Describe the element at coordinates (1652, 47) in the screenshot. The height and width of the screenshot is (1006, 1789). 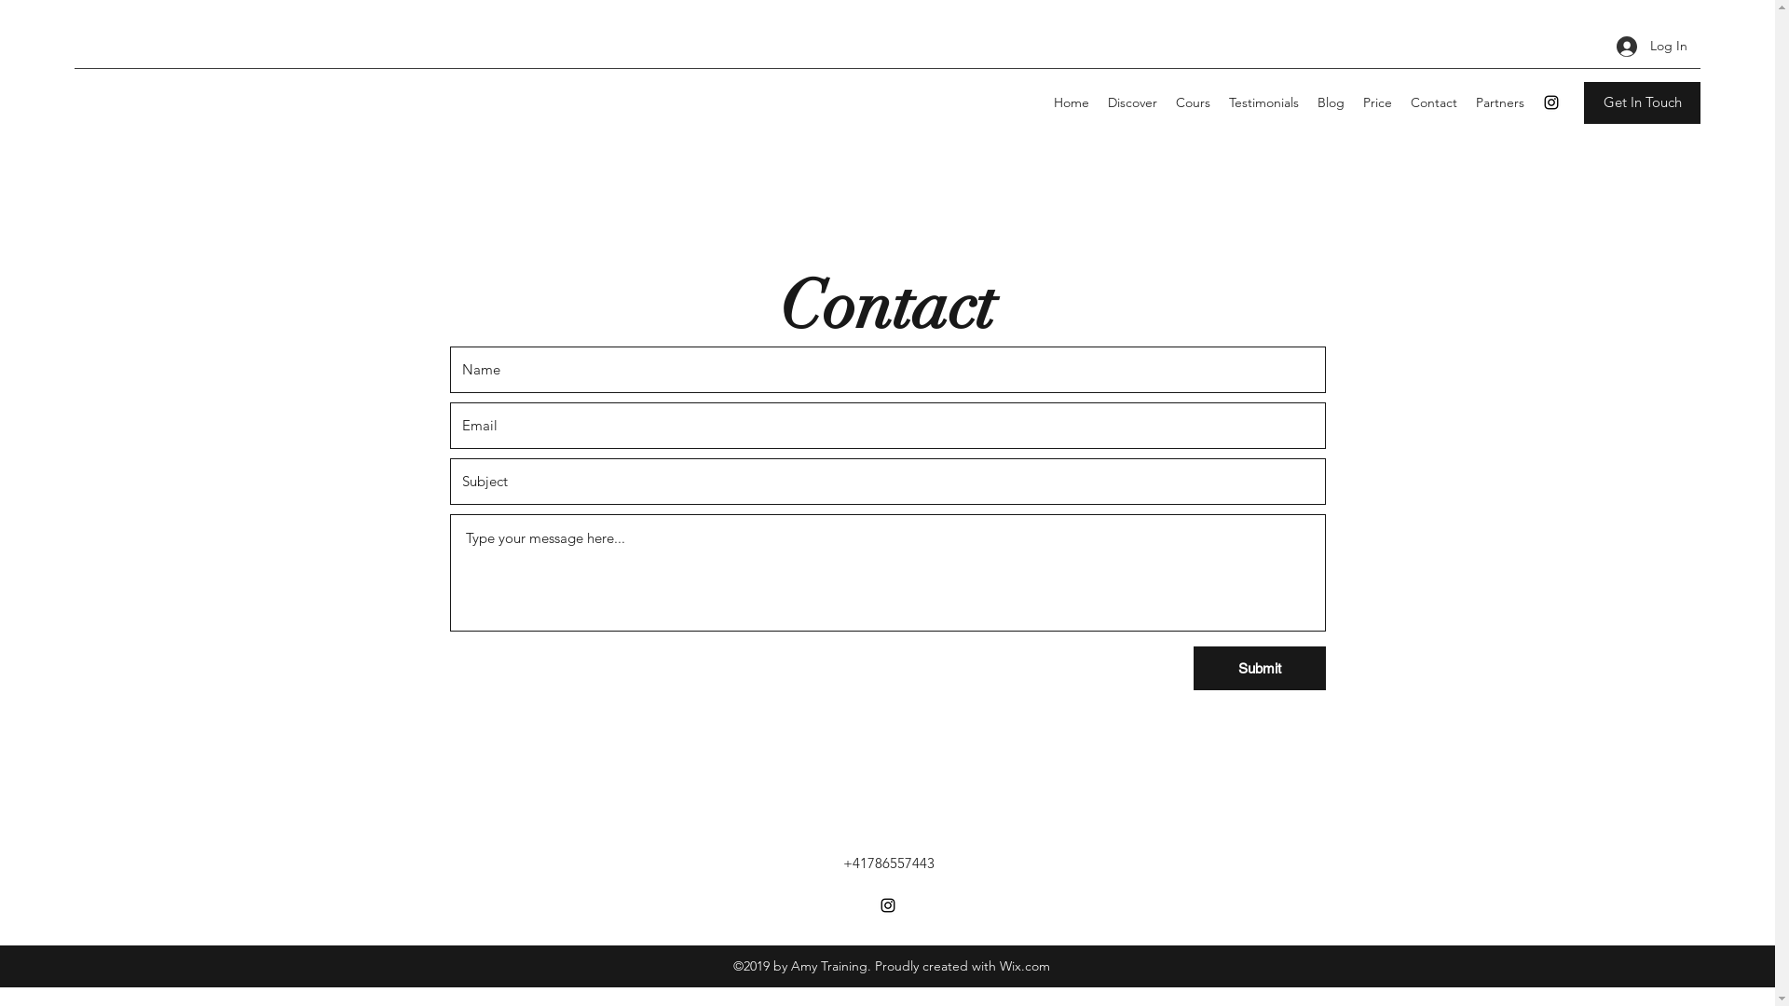
I see `Log In` at that location.